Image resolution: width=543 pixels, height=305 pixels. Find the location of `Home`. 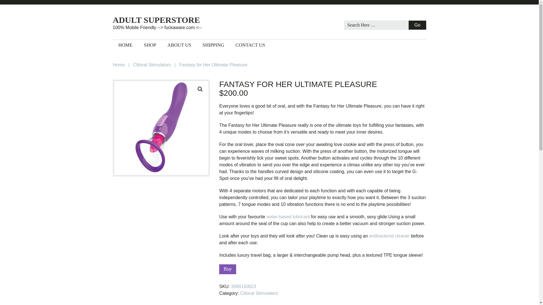

Home is located at coordinates (118, 65).